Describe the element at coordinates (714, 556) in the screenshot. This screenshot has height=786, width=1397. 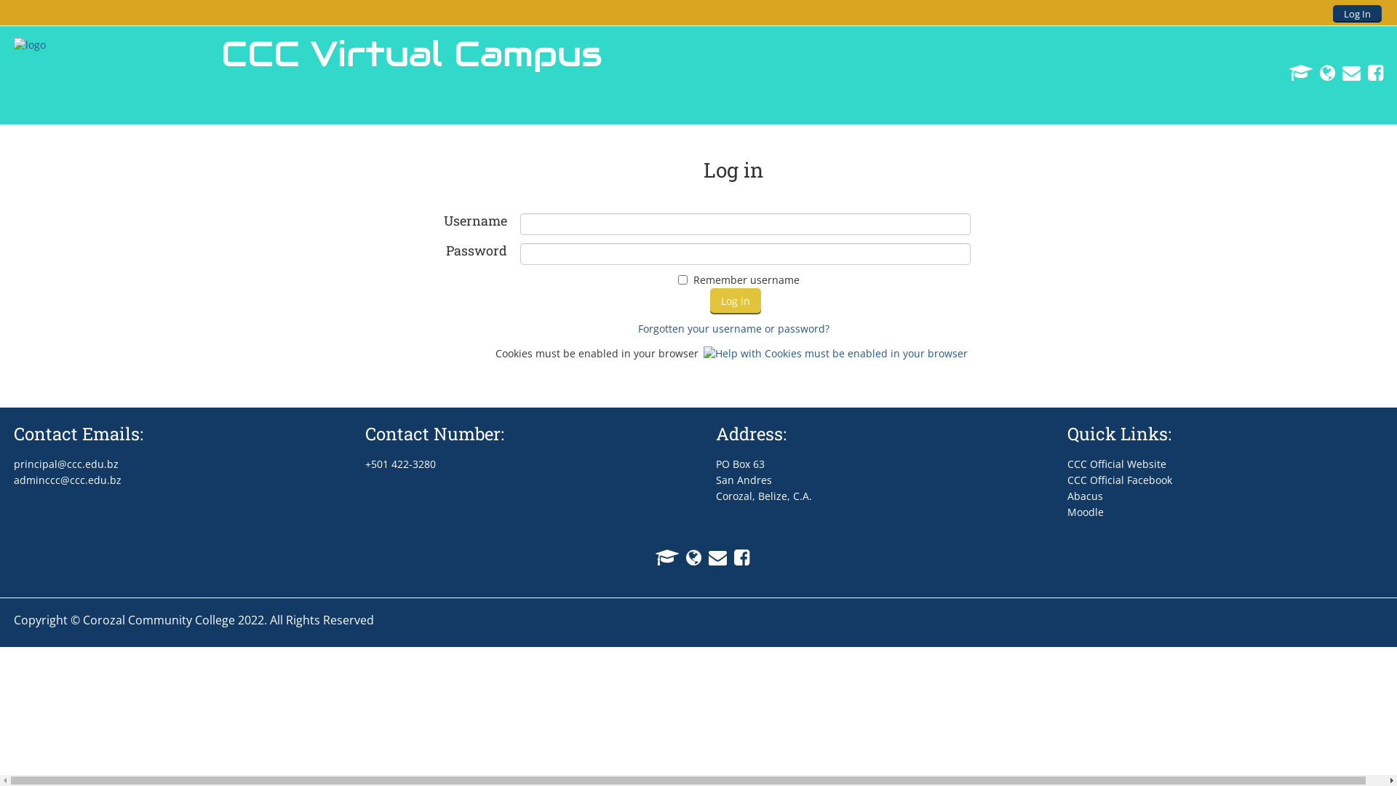
I see `CCC Email` at that location.